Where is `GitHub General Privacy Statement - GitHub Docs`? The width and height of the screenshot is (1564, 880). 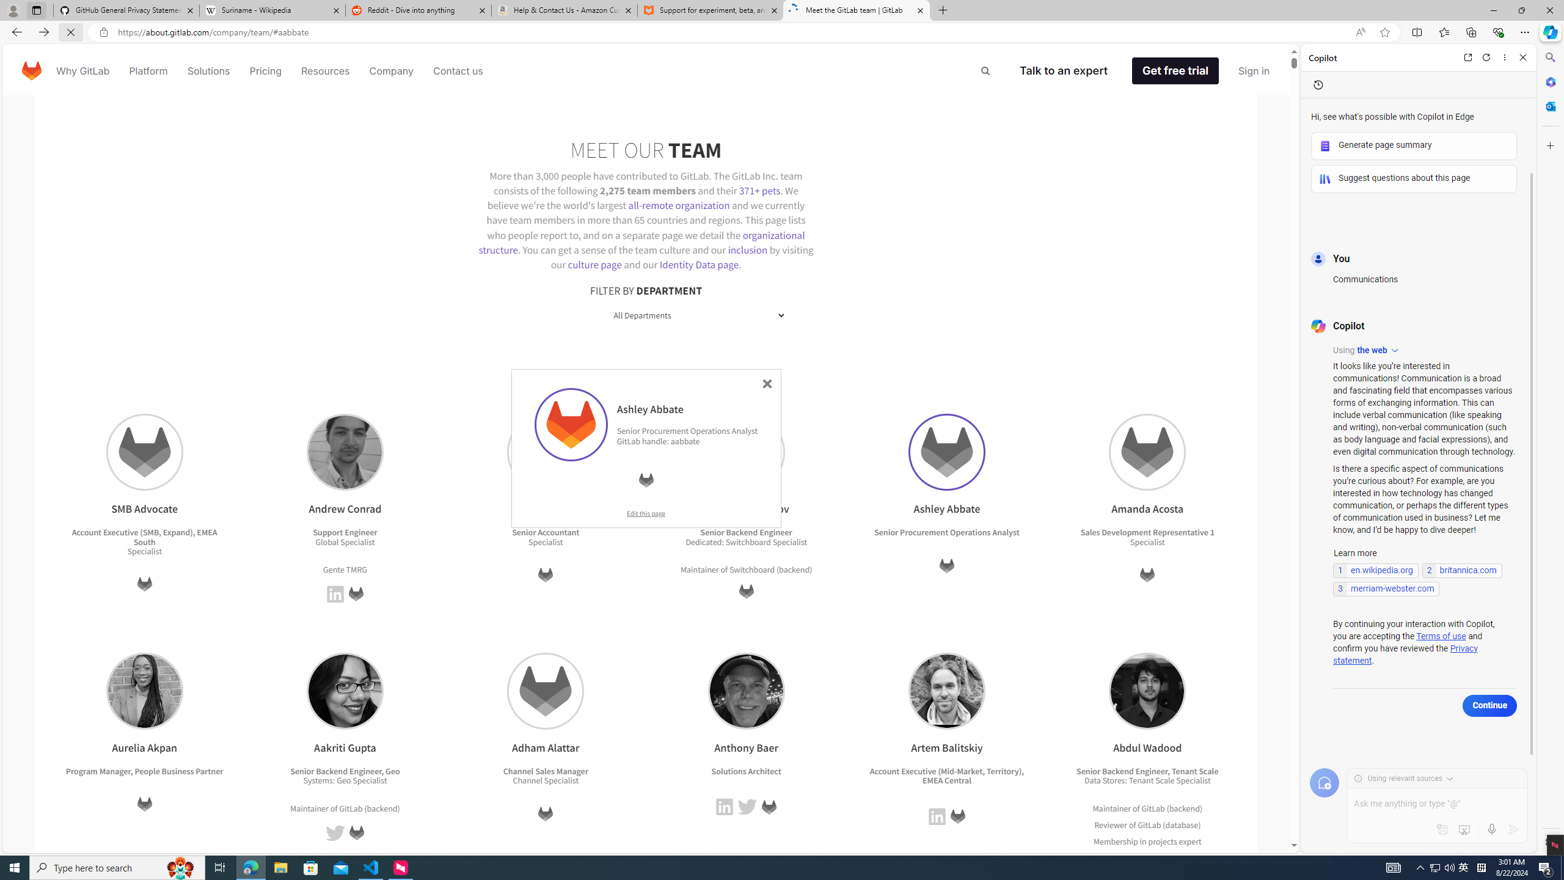 GitHub General Privacy Statement - GitHub Docs is located at coordinates (126, 10).